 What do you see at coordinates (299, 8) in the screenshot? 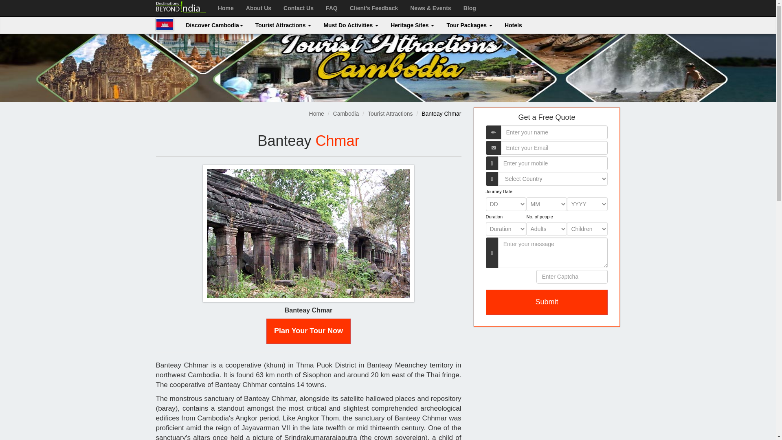
I see `Contact Us` at bounding box center [299, 8].